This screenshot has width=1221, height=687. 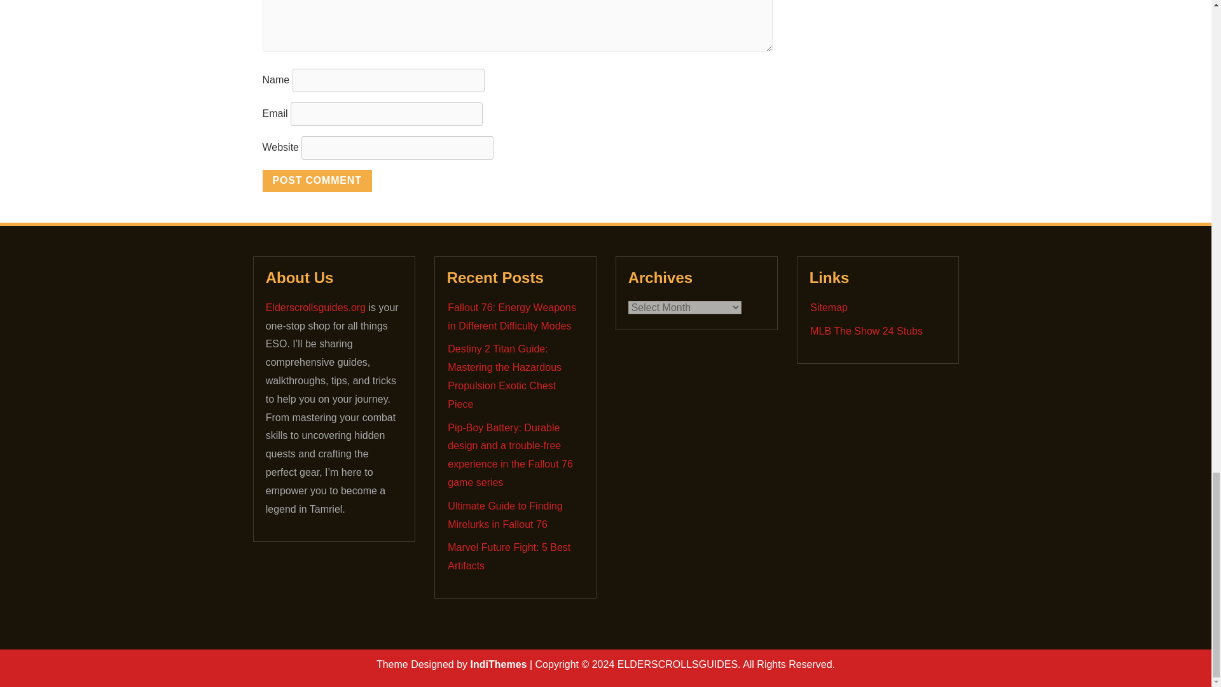 I want to click on Post Comment, so click(x=317, y=181).